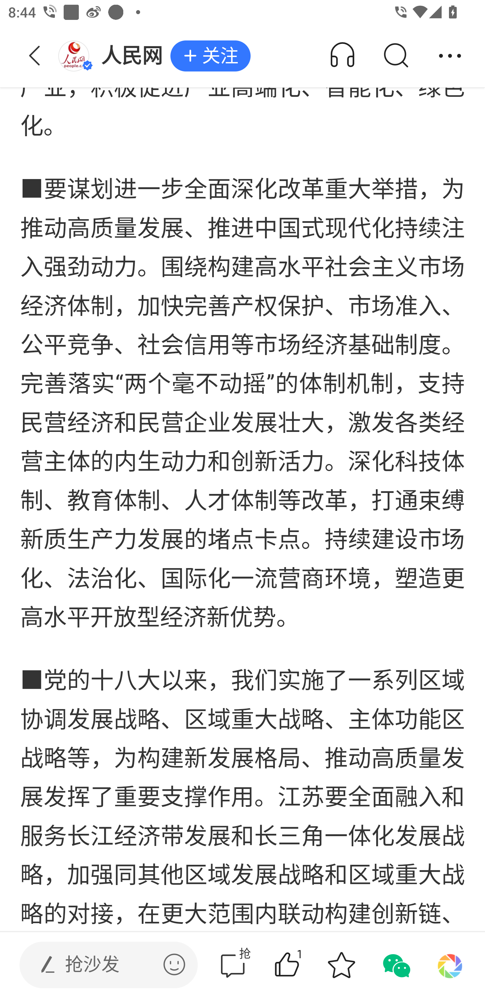  I want to click on 收藏 , so click(341, 965).